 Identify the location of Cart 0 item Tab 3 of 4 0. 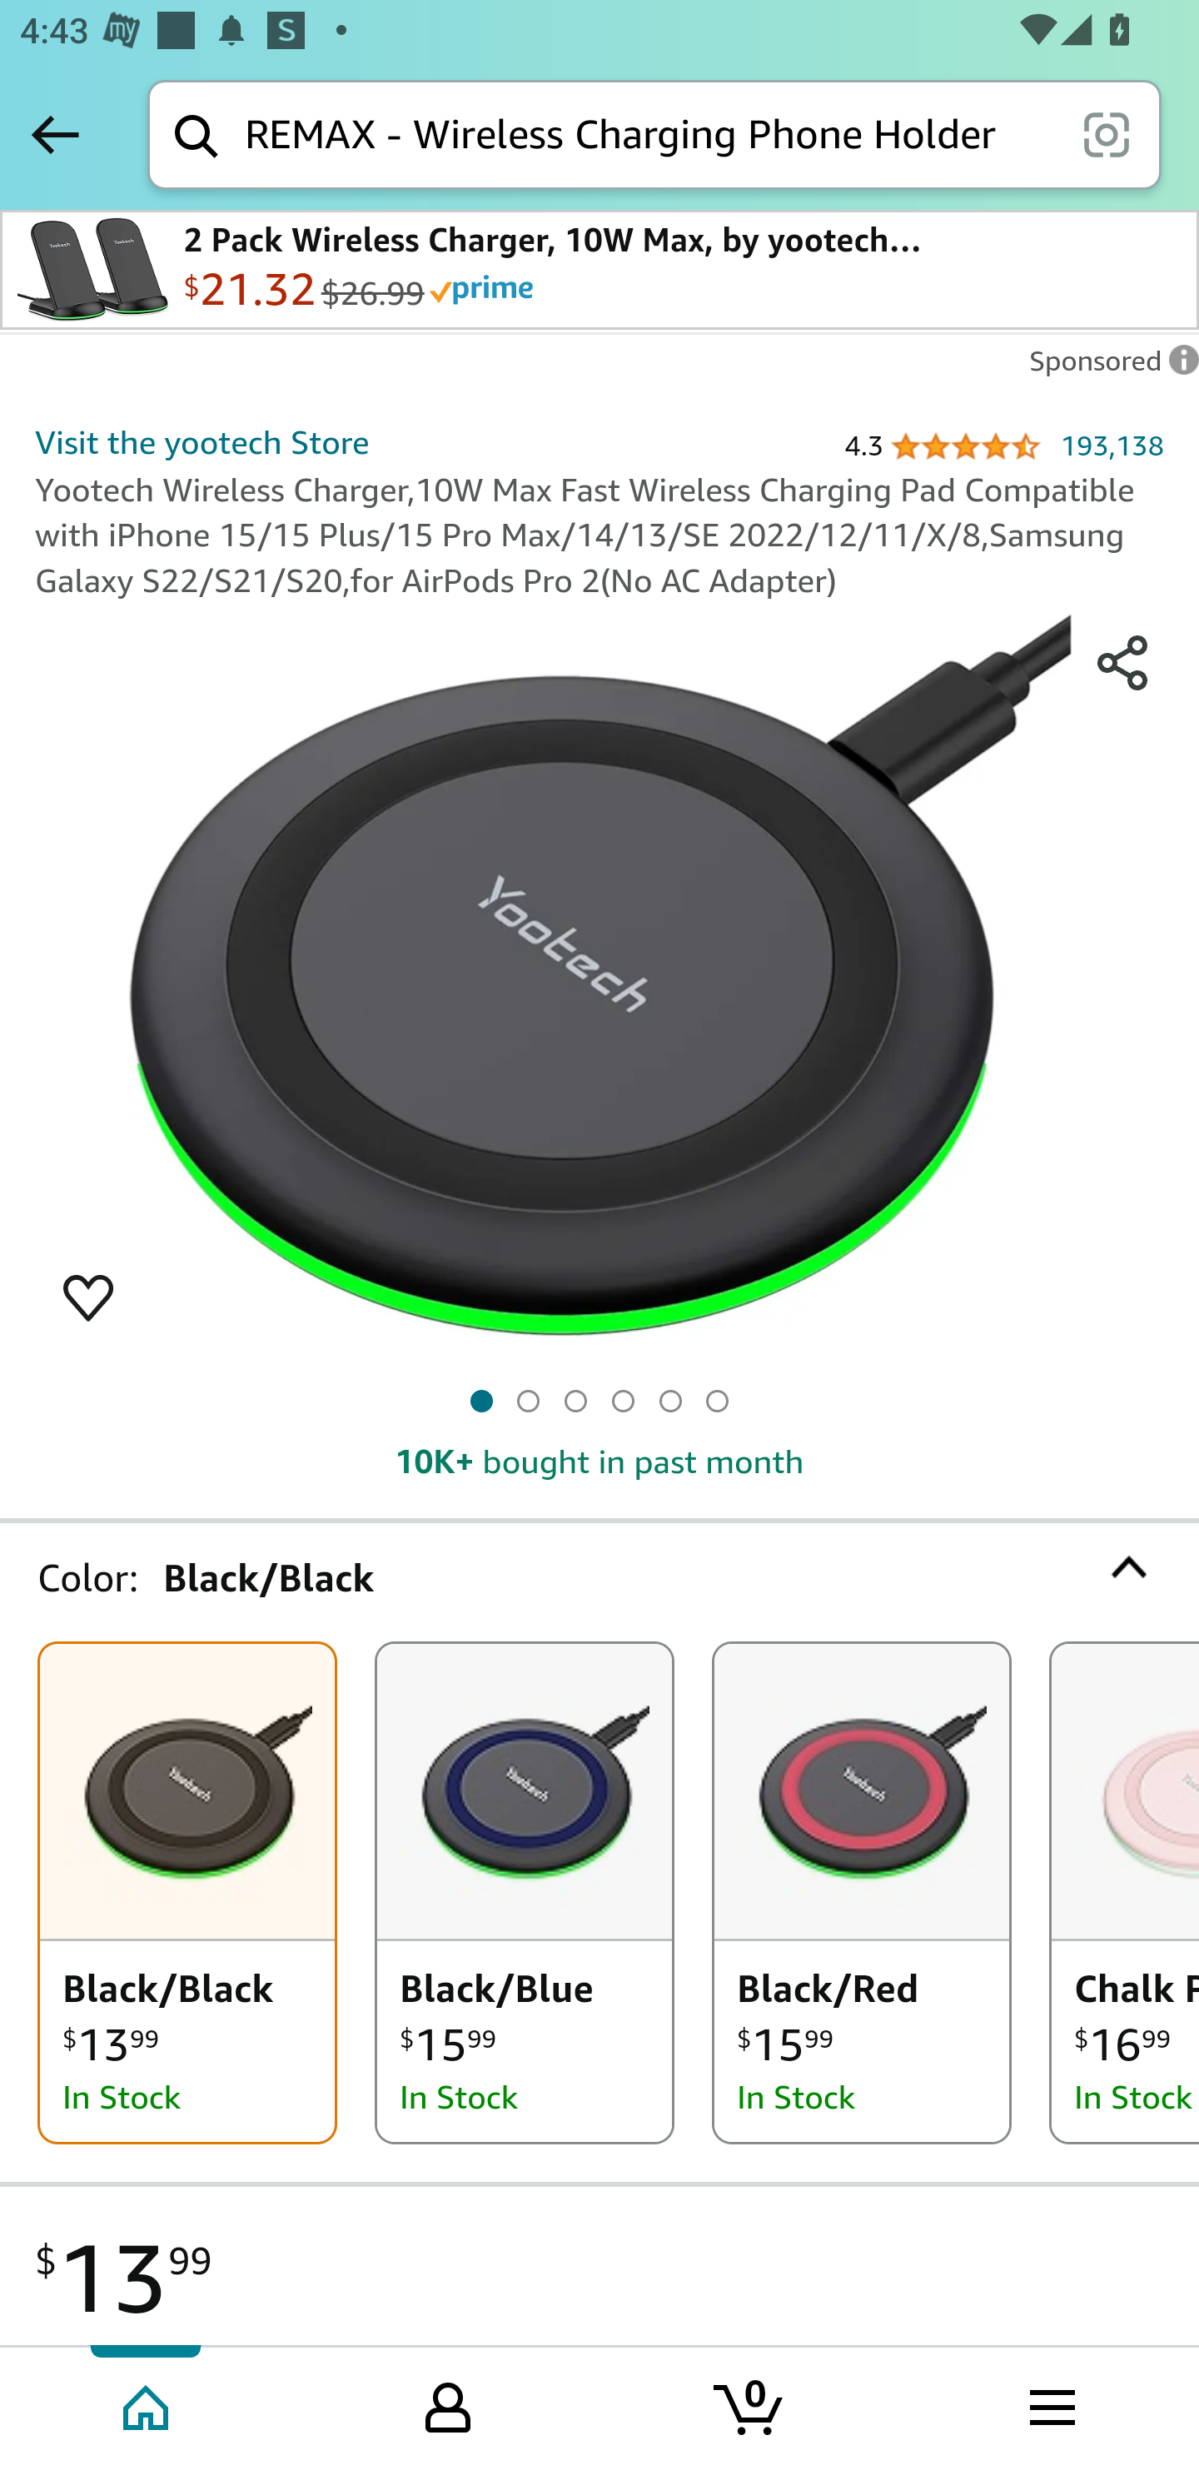
(750, 2404).